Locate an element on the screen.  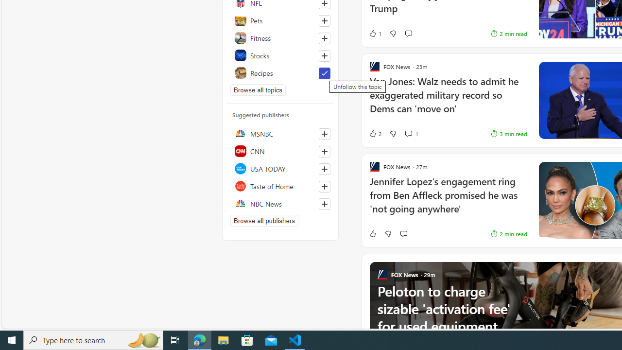
MSNBC is located at coordinates (280, 133).